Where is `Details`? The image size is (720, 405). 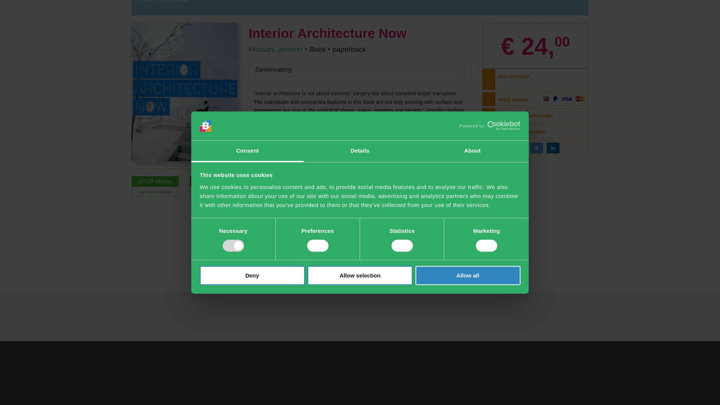 Details is located at coordinates (360, 39).